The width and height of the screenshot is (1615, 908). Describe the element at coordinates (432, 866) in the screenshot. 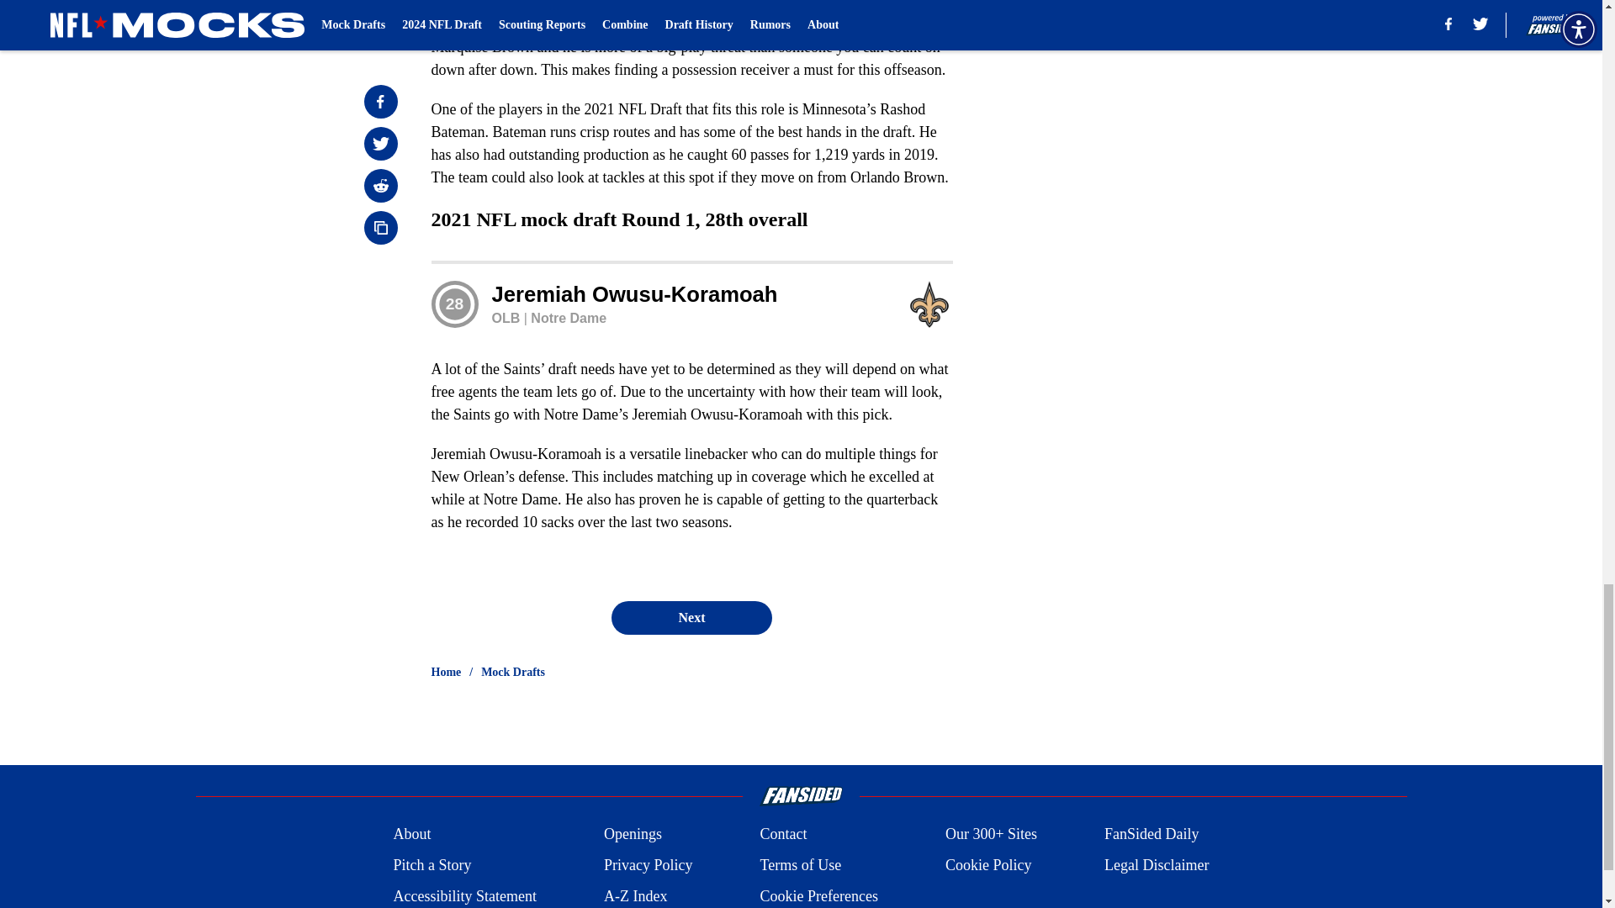

I see `Pitch a Story` at that location.